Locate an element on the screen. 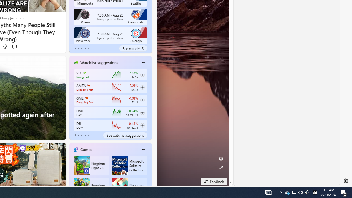 The height and width of the screenshot is (198, 352). CBOE Market Volatility Index is located at coordinates (84, 73).